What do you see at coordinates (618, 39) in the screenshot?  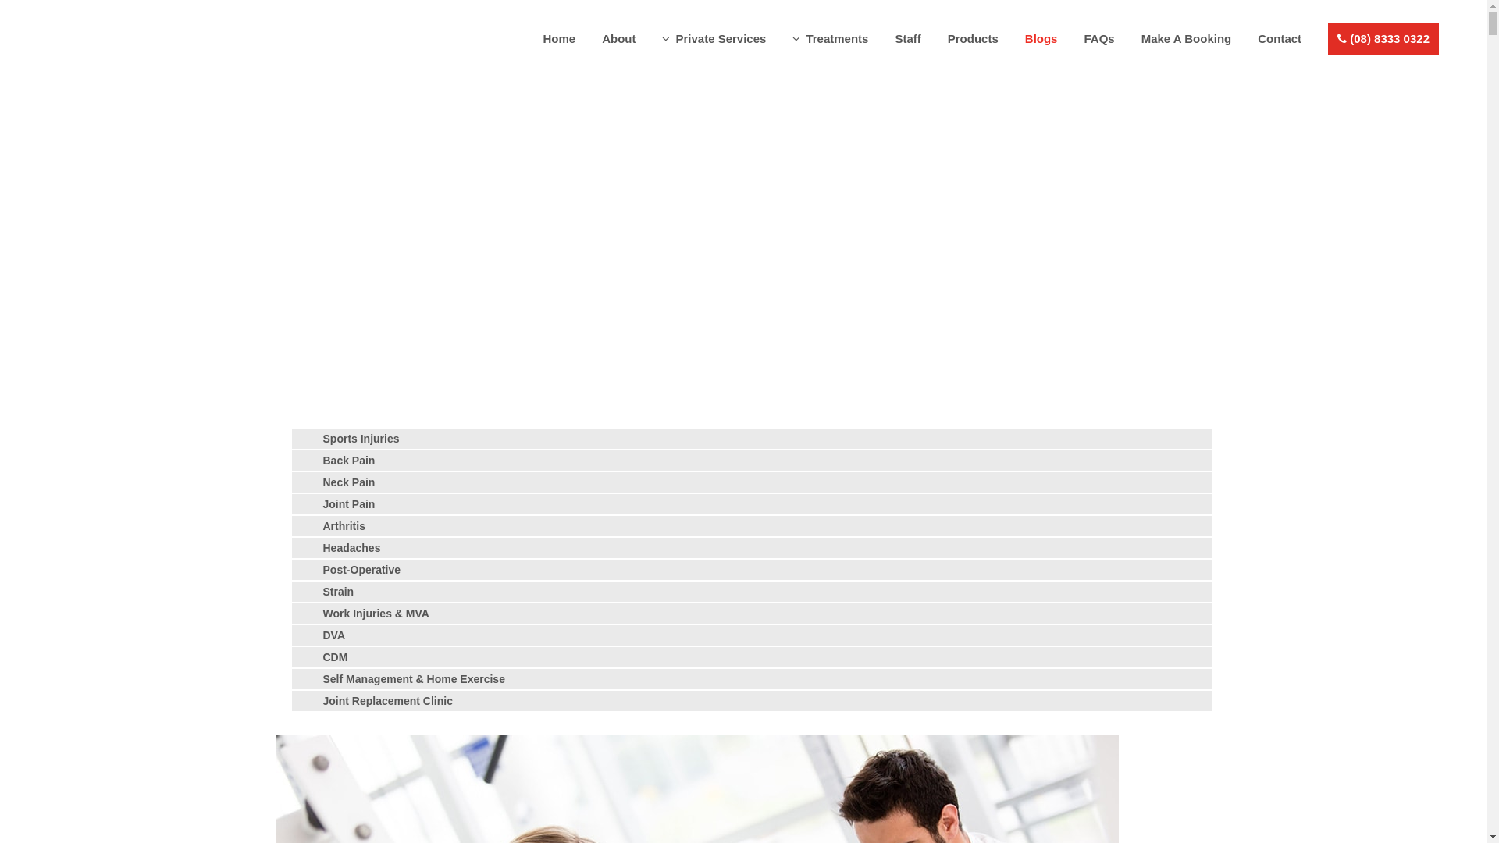 I see `About` at bounding box center [618, 39].